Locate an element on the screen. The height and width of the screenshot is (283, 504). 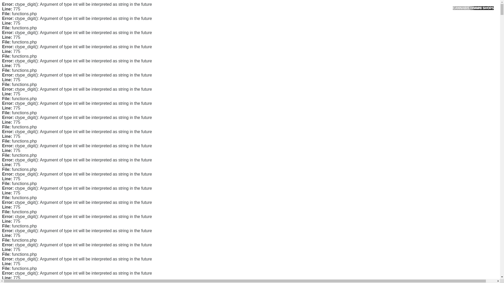
RSS is located at coordinates (338, 212).